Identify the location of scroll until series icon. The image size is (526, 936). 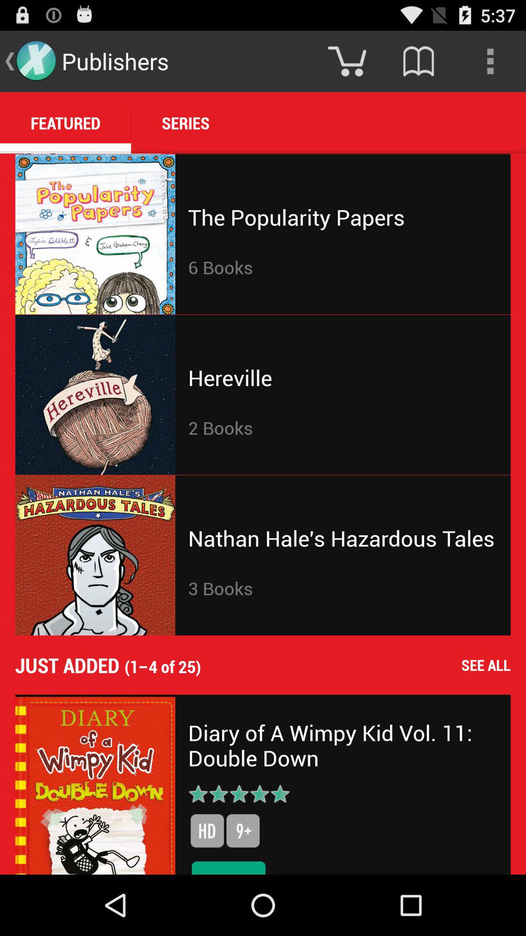
(186, 123).